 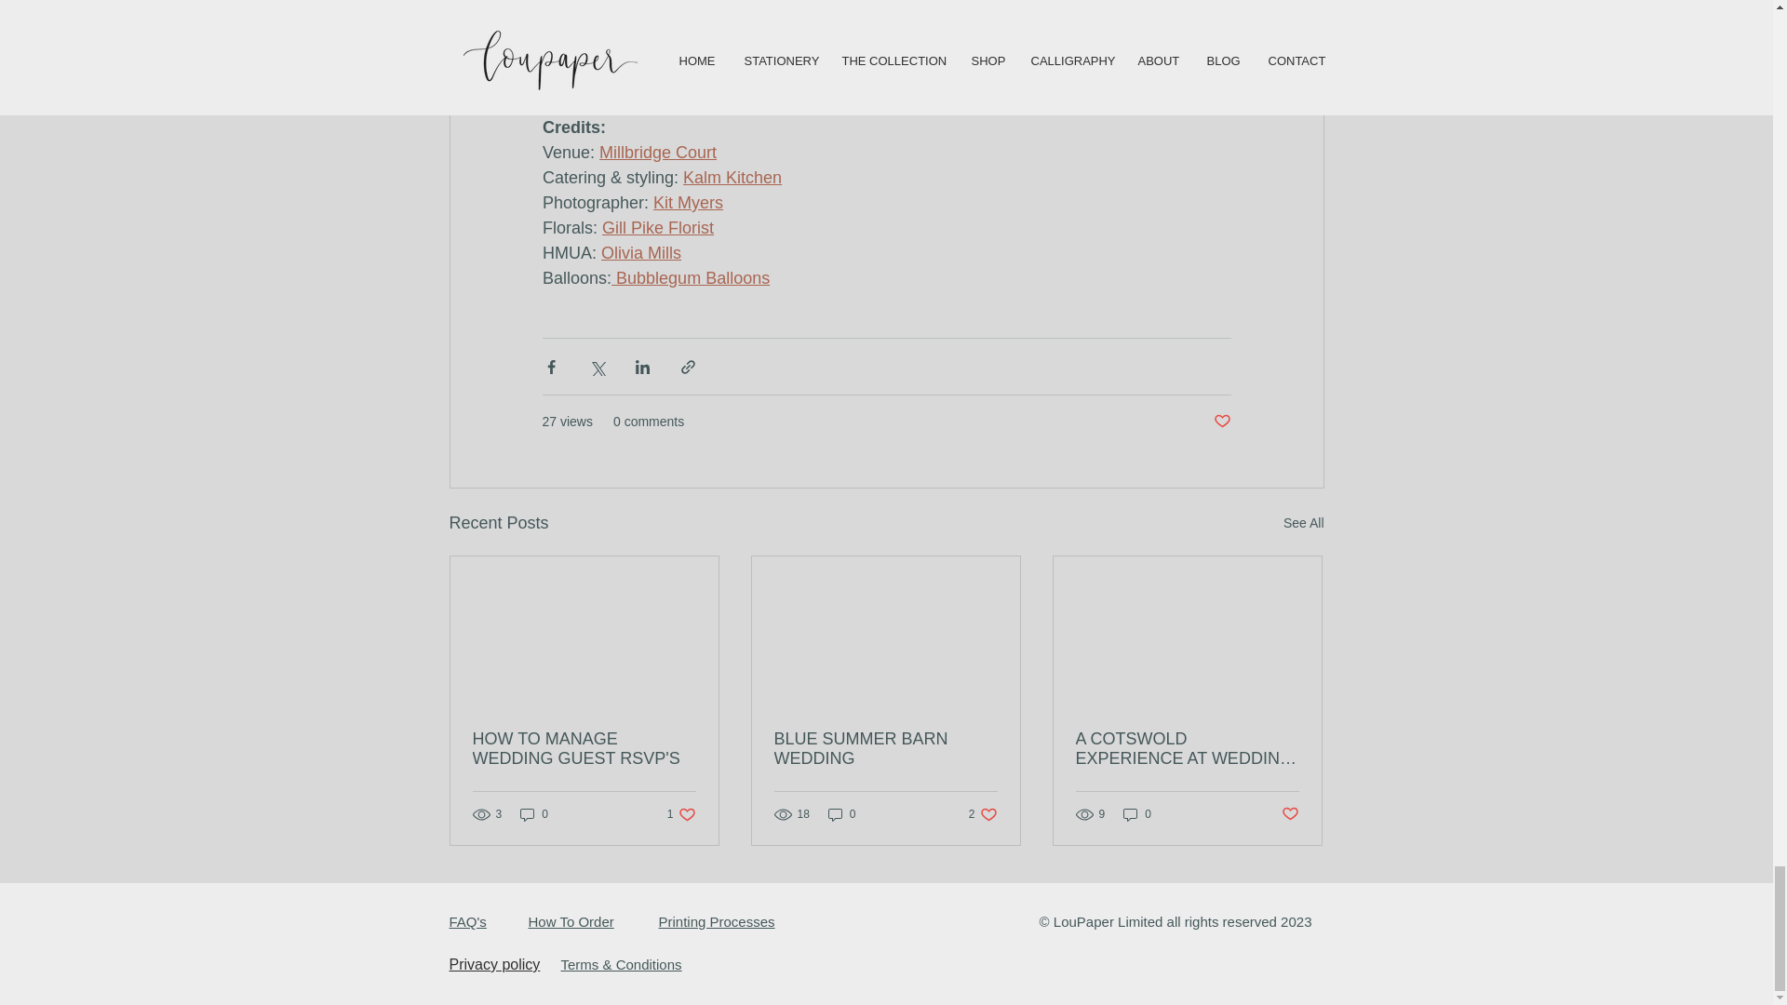 I want to click on Olivia Mills, so click(x=640, y=253).